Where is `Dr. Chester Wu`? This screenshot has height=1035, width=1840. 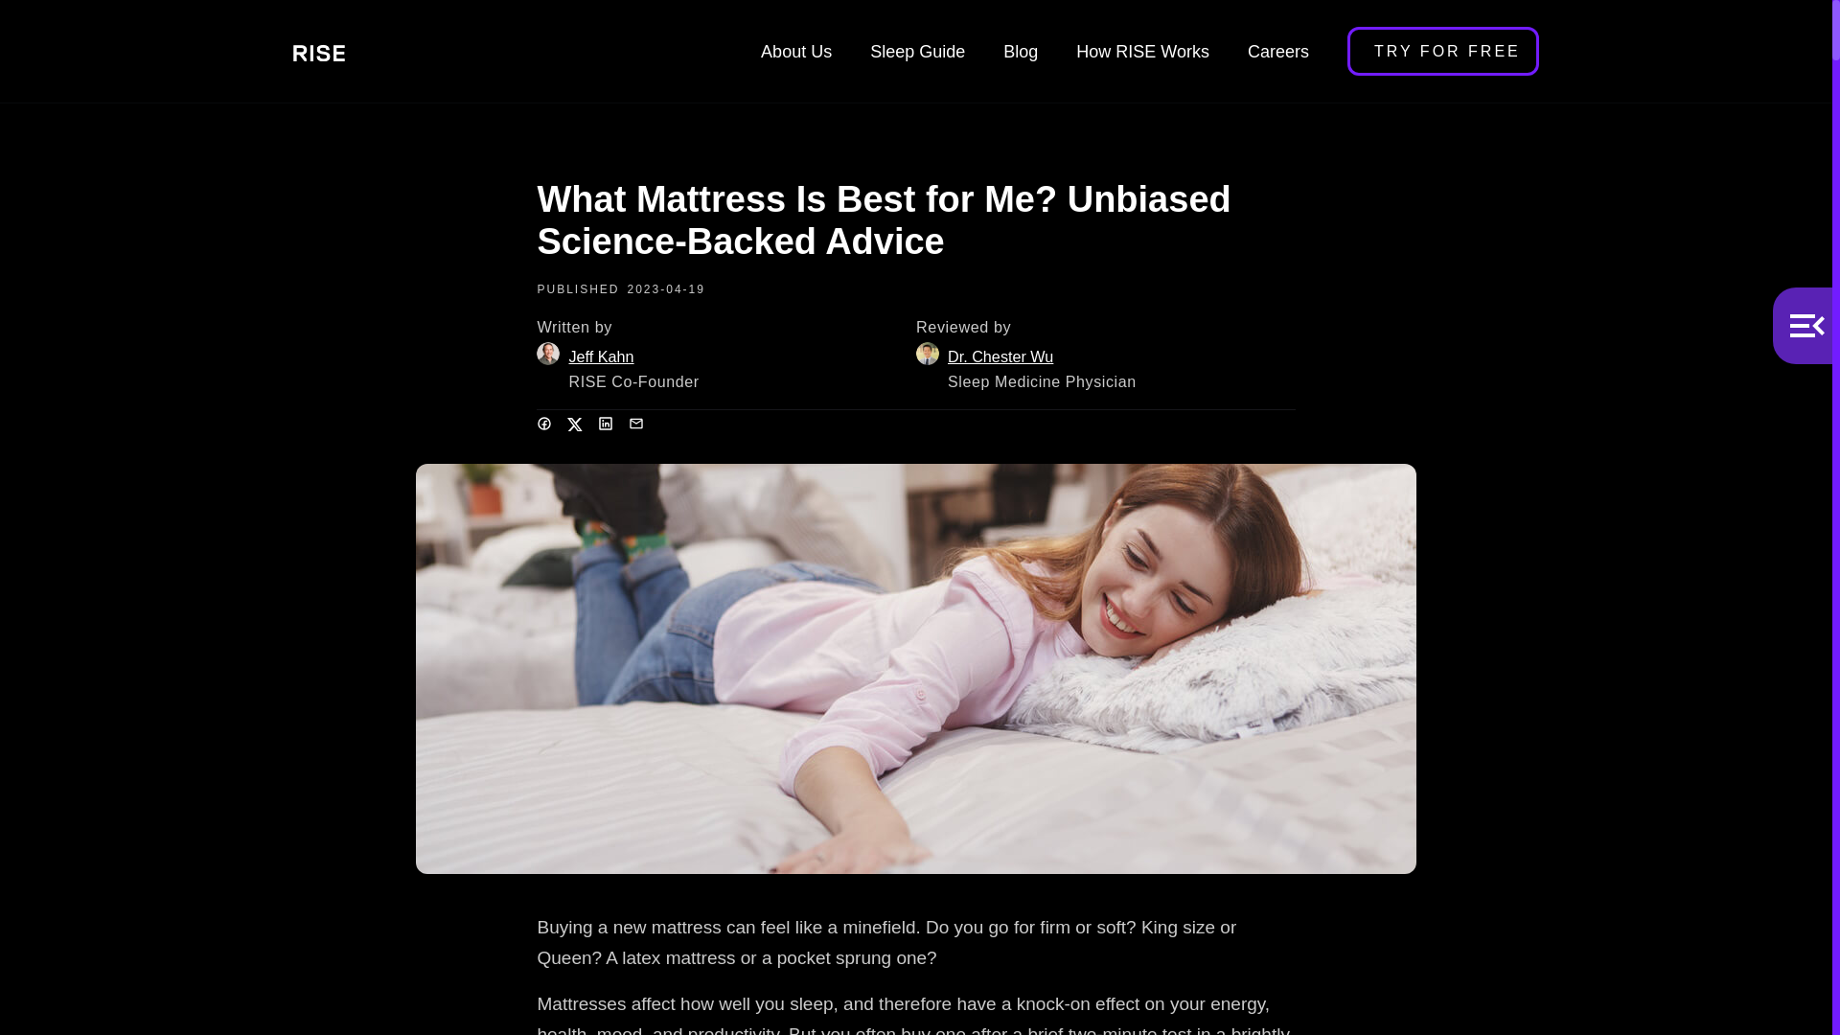 Dr. Chester Wu is located at coordinates (1042, 356).